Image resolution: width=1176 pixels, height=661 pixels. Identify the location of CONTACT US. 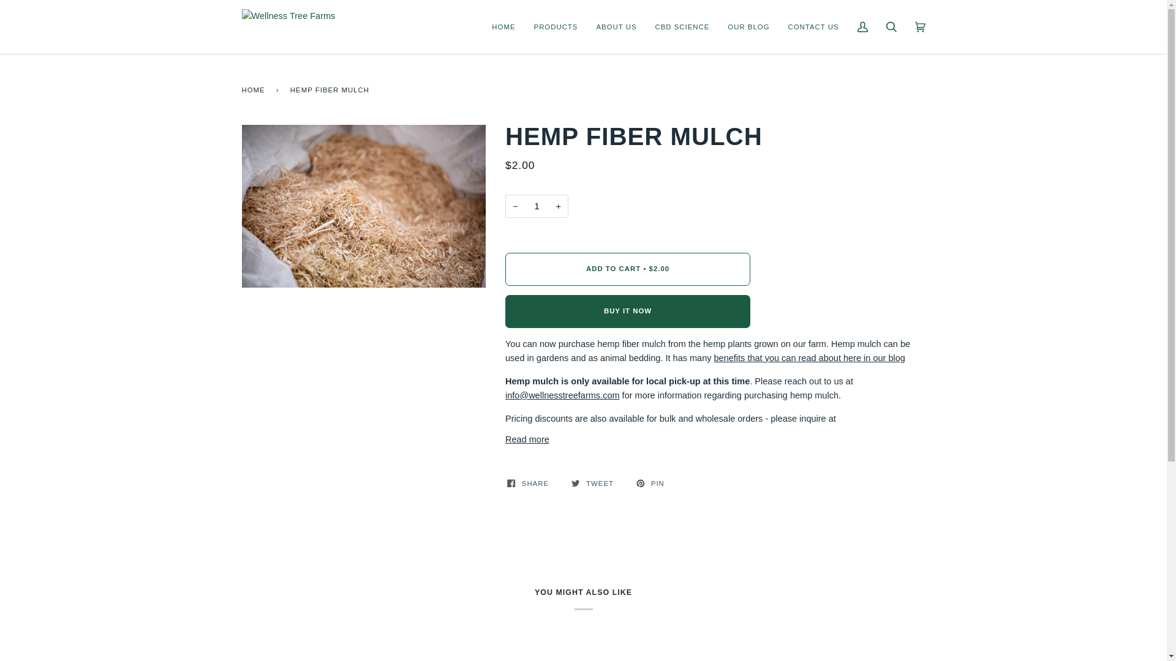
(813, 27).